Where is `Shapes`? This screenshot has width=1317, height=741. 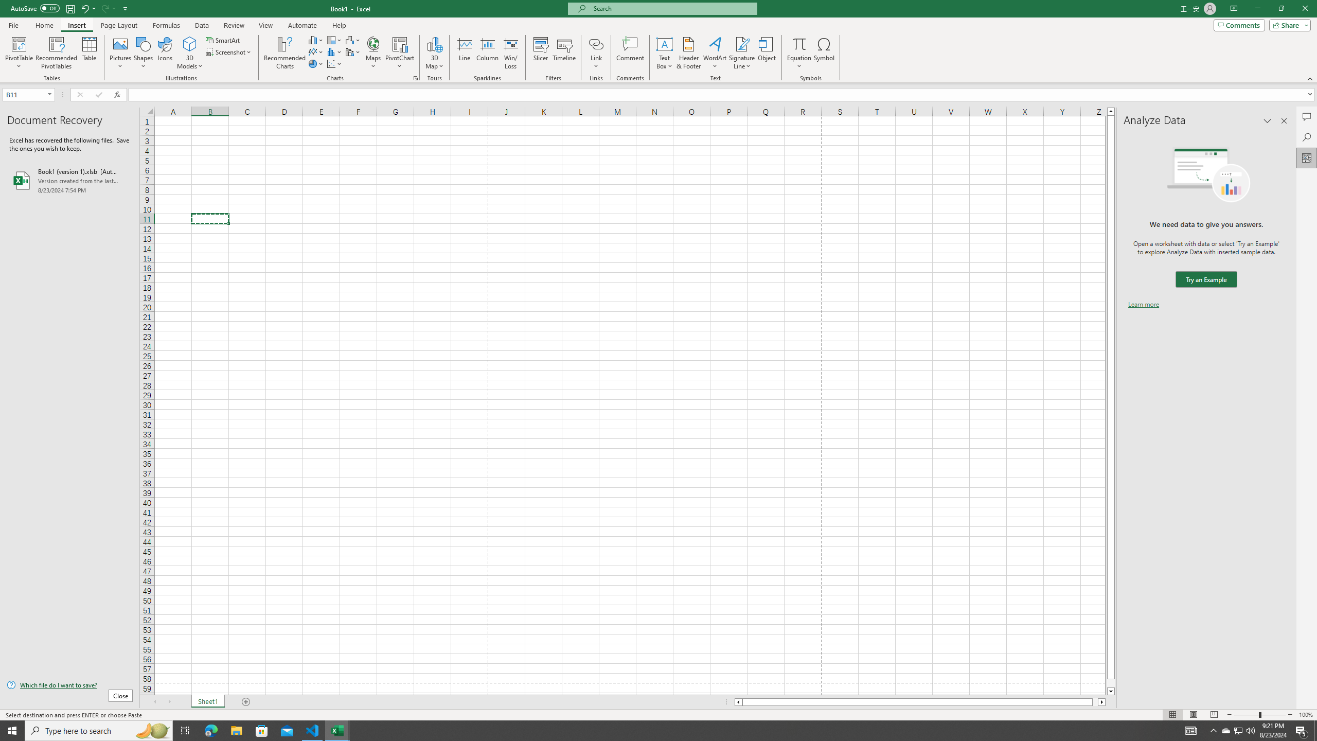 Shapes is located at coordinates (143, 53).